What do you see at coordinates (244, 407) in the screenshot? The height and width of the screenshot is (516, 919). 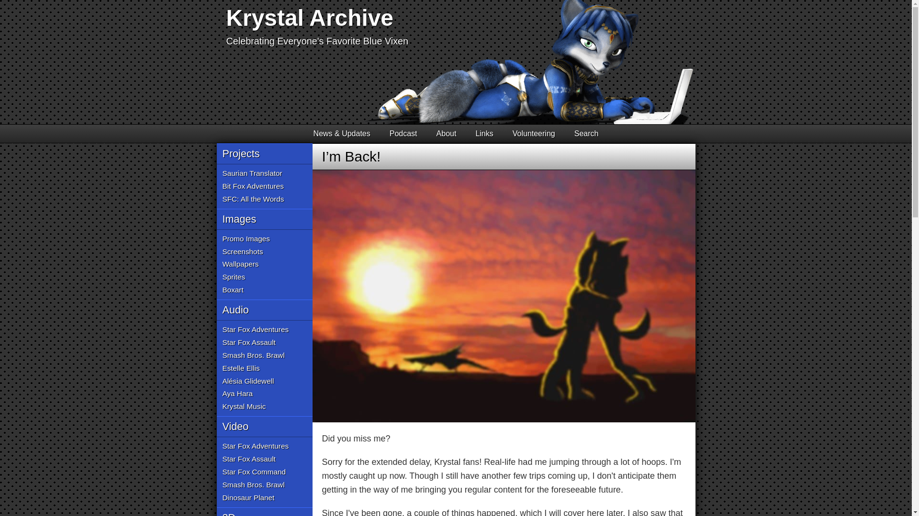 I see `Krystal Music` at bounding box center [244, 407].